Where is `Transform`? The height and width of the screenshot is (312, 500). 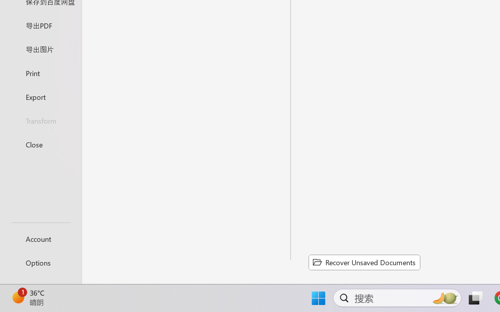 Transform is located at coordinates (41, 121).